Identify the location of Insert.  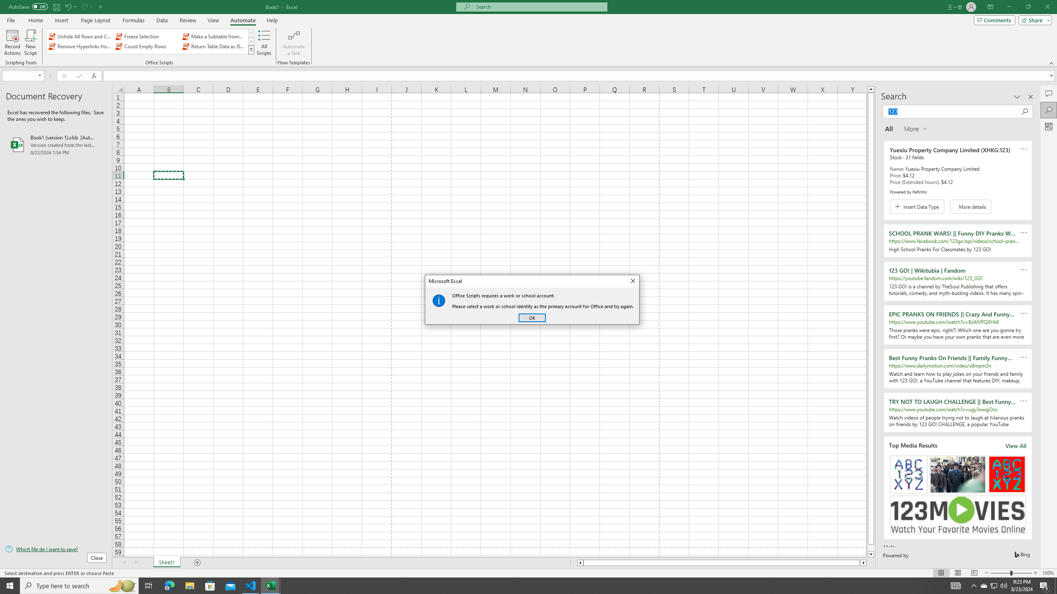
(61, 20).